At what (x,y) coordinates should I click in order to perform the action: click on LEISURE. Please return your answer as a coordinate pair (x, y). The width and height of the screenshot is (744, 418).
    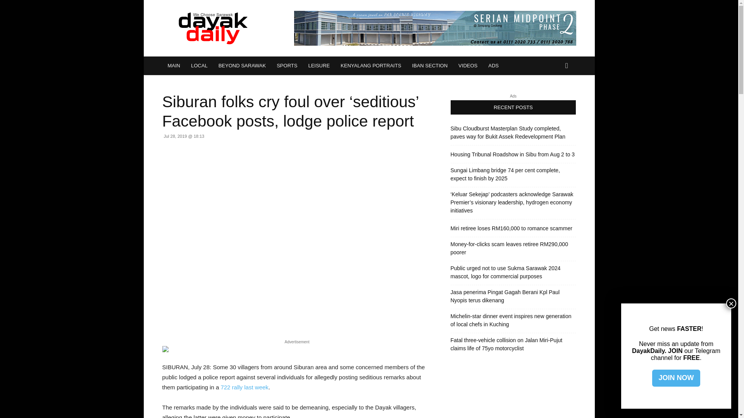
    Looking at the image, I should click on (319, 66).